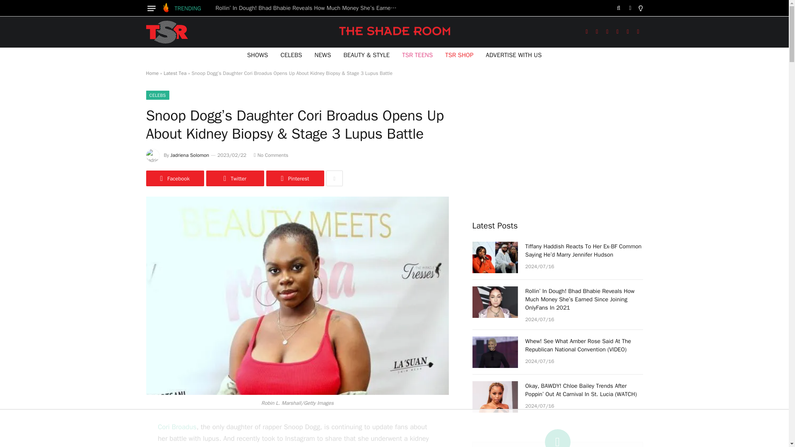 The width and height of the screenshot is (795, 447). Describe the element at coordinates (166, 31) in the screenshot. I see `The Shade Room` at that location.